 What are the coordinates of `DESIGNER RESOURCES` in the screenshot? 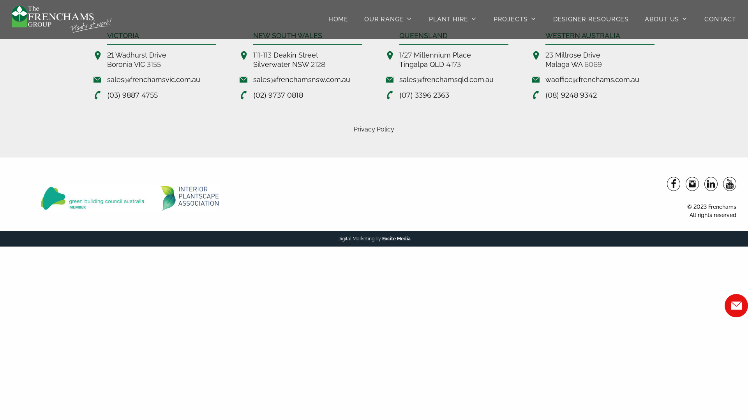 It's located at (591, 19).